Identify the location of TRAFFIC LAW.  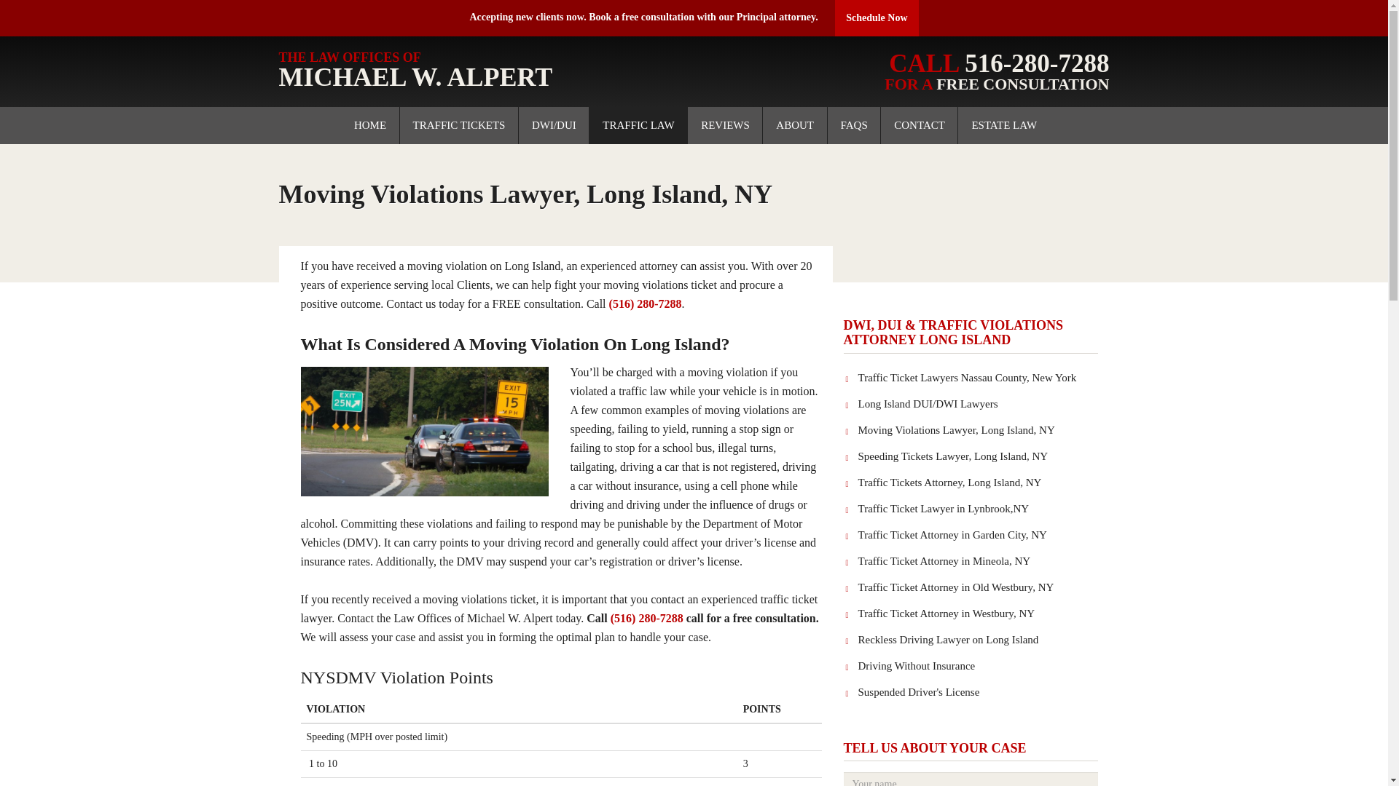
(1004, 125).